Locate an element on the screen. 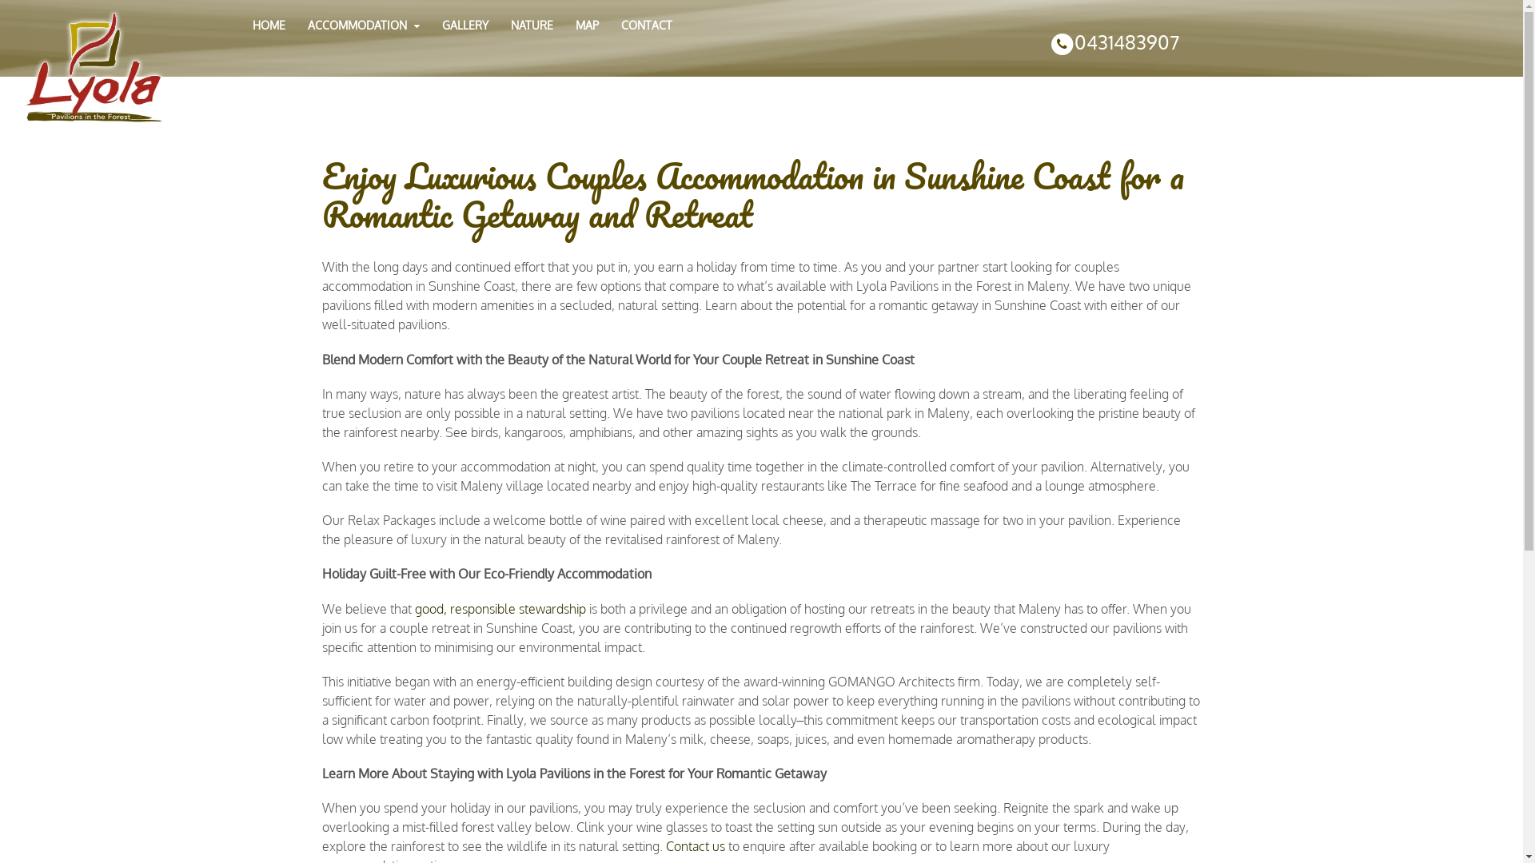 This screenshot has height=863, width=1535. MAP is located at coordinates (587, 26).